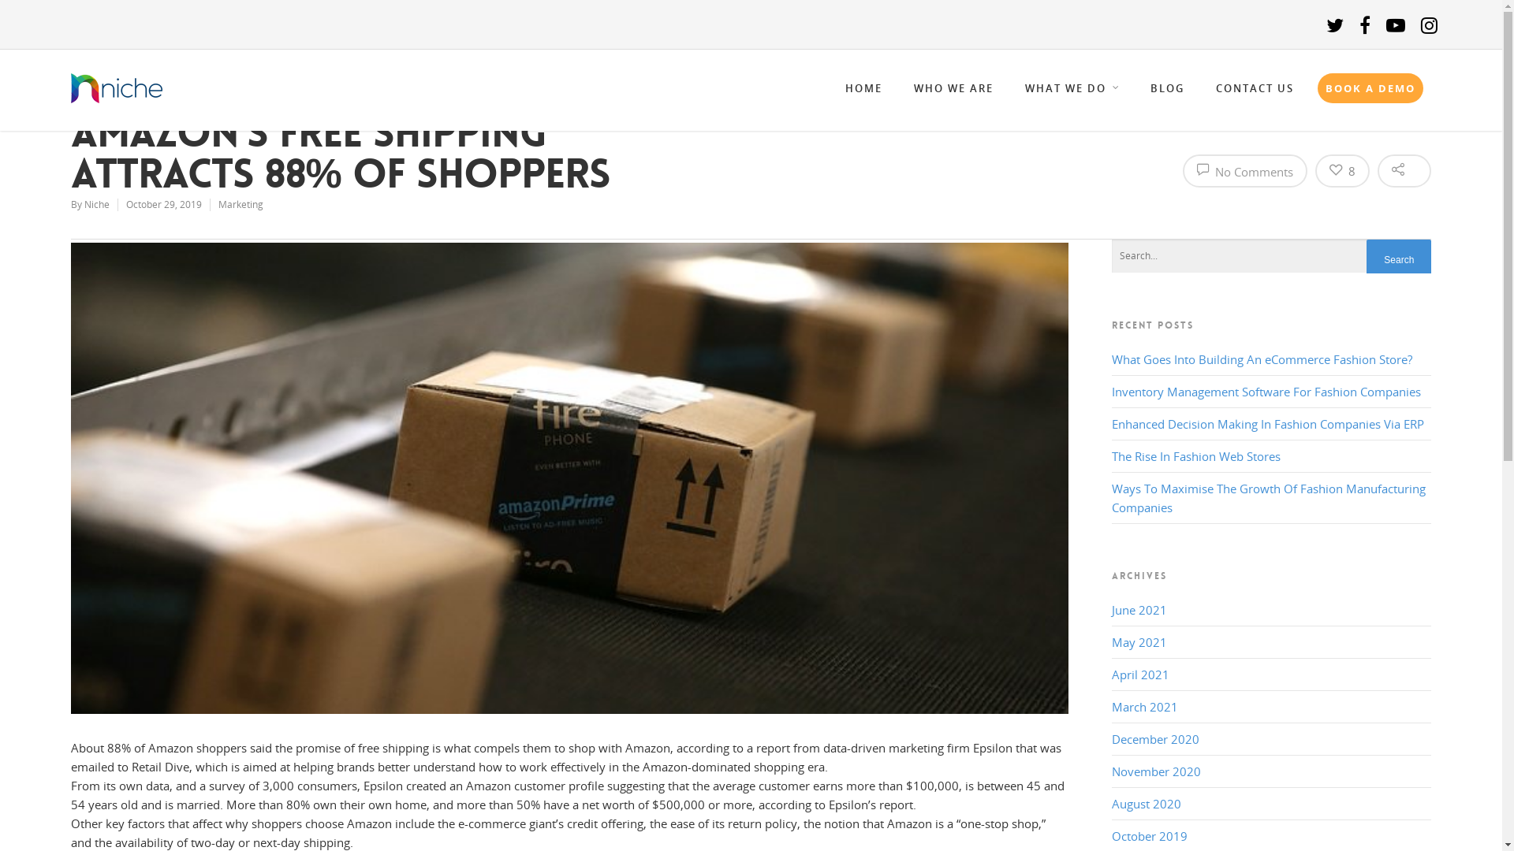 The image size is (1514, 851). Describe the element at coordinates (1268, 424) in the screenshot. I see `Enhanced Decision Making In Fashion Companies Via ERP` at that location.